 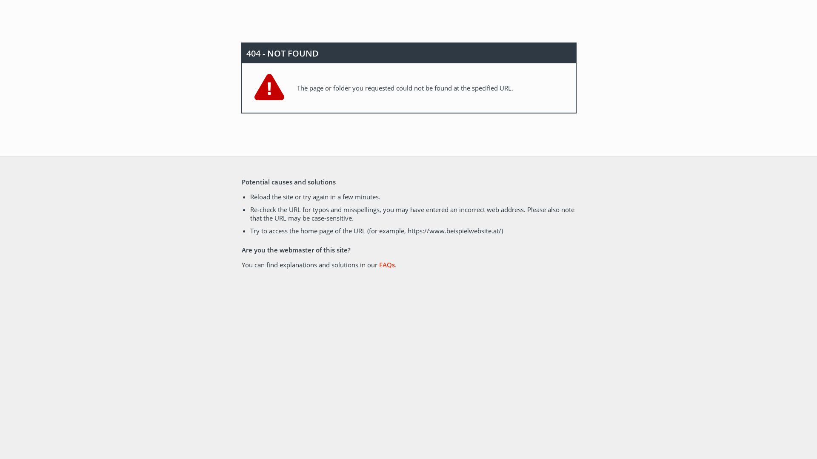 I want to click on FAQs, so click(x=386, y=264).